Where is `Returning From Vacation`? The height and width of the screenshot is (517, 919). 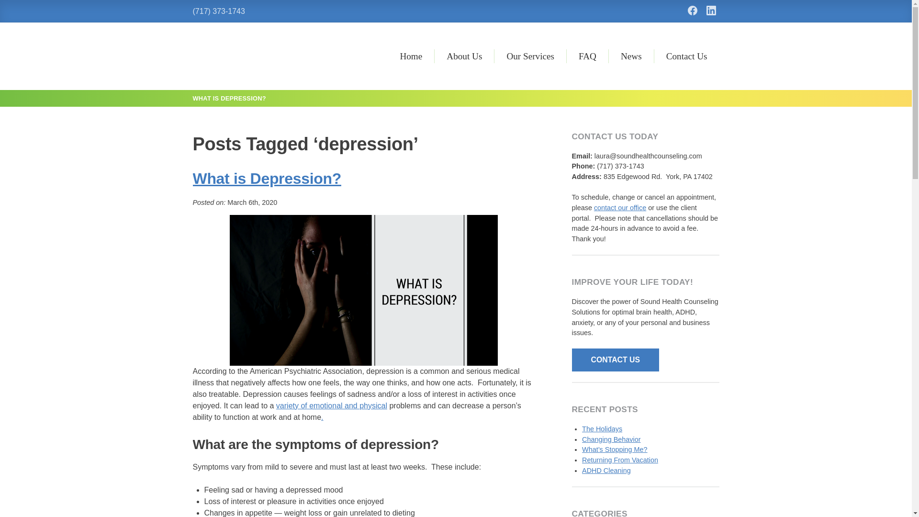 Returning From Vacation is located at coordinates (619, 460).